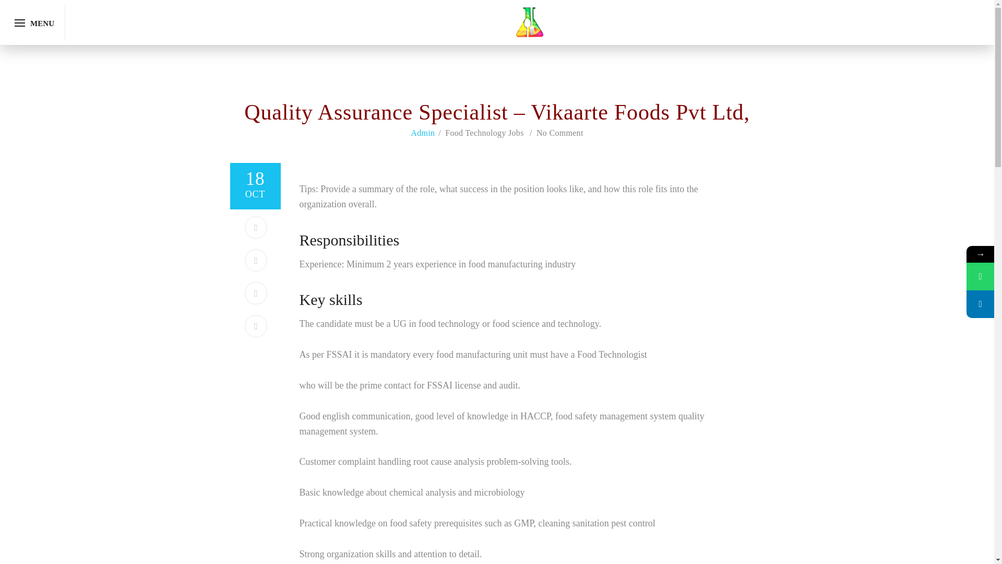 The image size is (1002, 564). What do you see at coordinates (530, 21) in the screenshot?
I see `foodtechnetwork - The Network of Food technologists.` at bounding box center [530, 21].